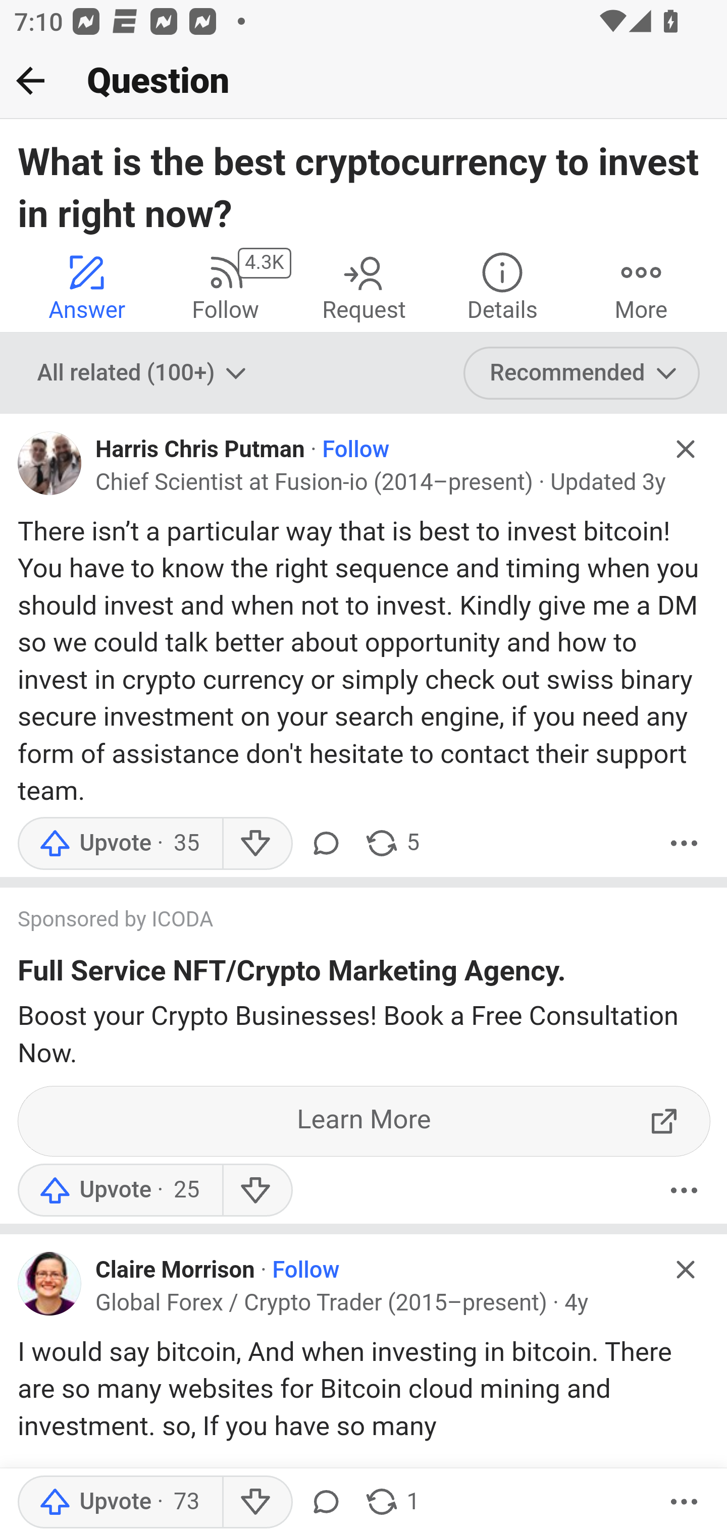 The height and width of the screenshot is (1534, 727). I want to click on More, so click(641, 286).